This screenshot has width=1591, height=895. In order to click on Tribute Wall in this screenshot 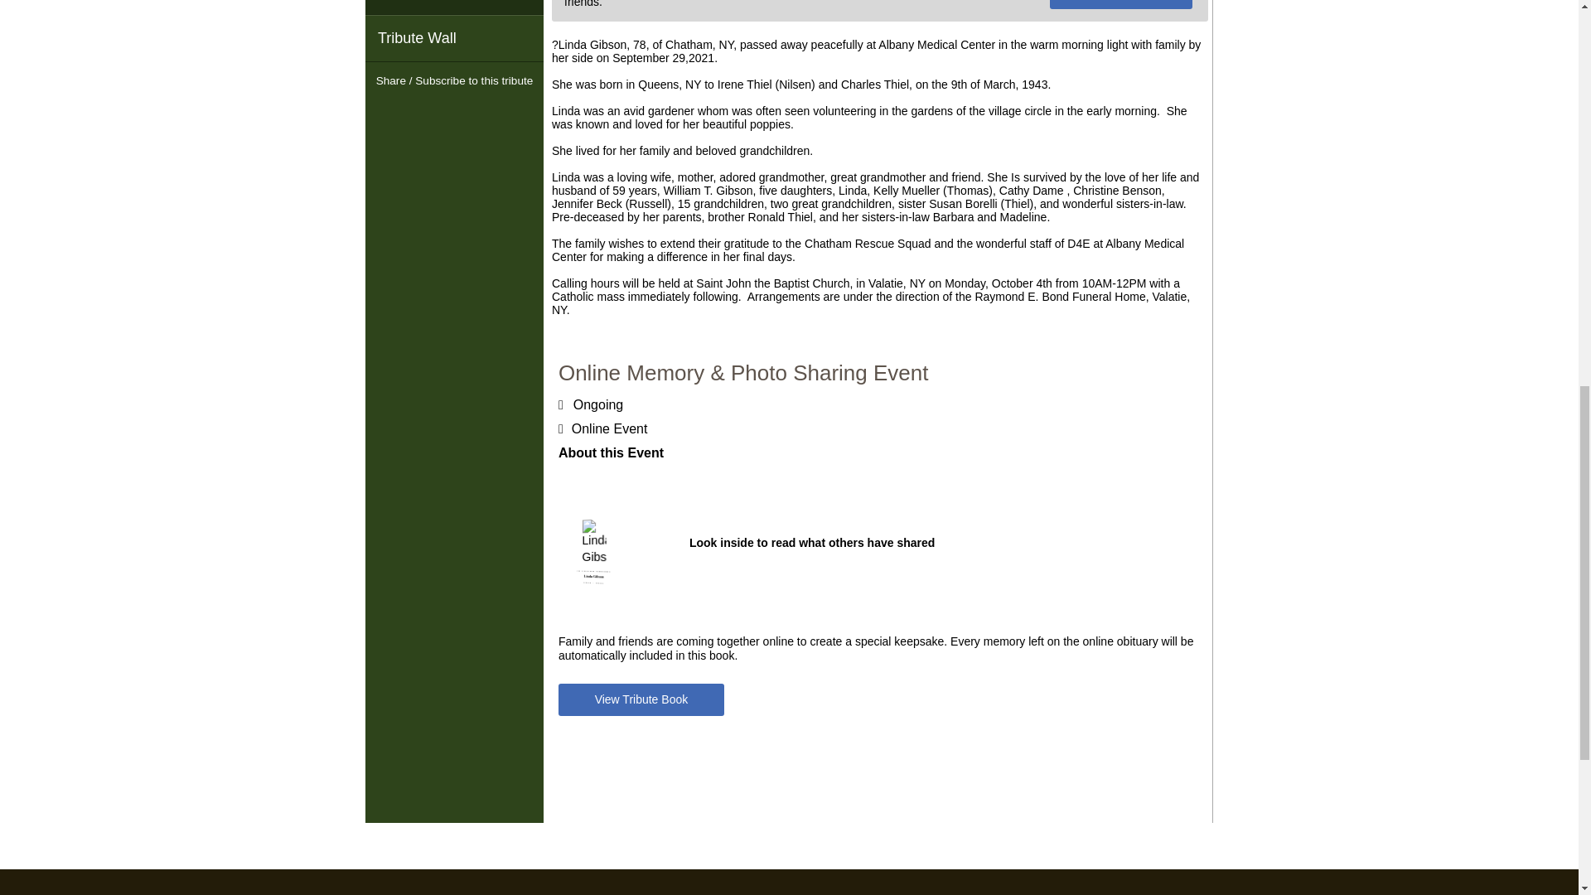, I will do `click(454, 38)`.